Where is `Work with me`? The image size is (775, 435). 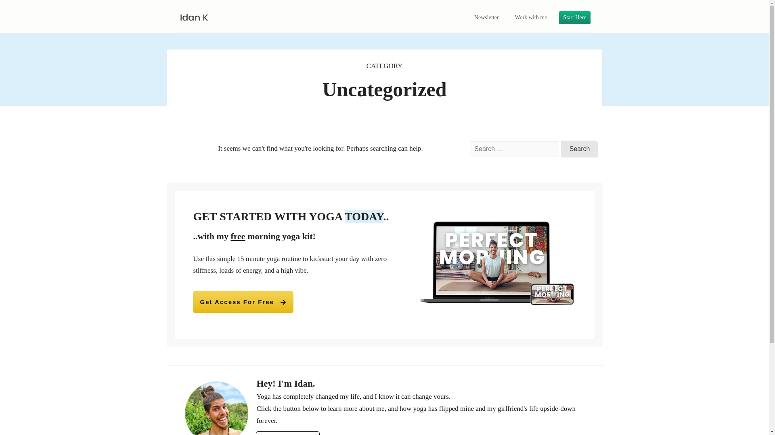 Work with me is located at coordinates (531, 18).